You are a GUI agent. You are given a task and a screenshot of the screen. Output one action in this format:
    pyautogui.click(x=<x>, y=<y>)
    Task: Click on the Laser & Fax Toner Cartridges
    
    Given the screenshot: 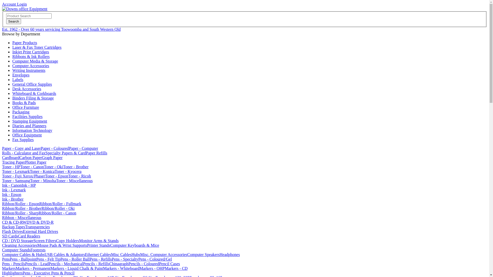 What is the action you would take?
    pyautogui.click(x=37, y=47)
    